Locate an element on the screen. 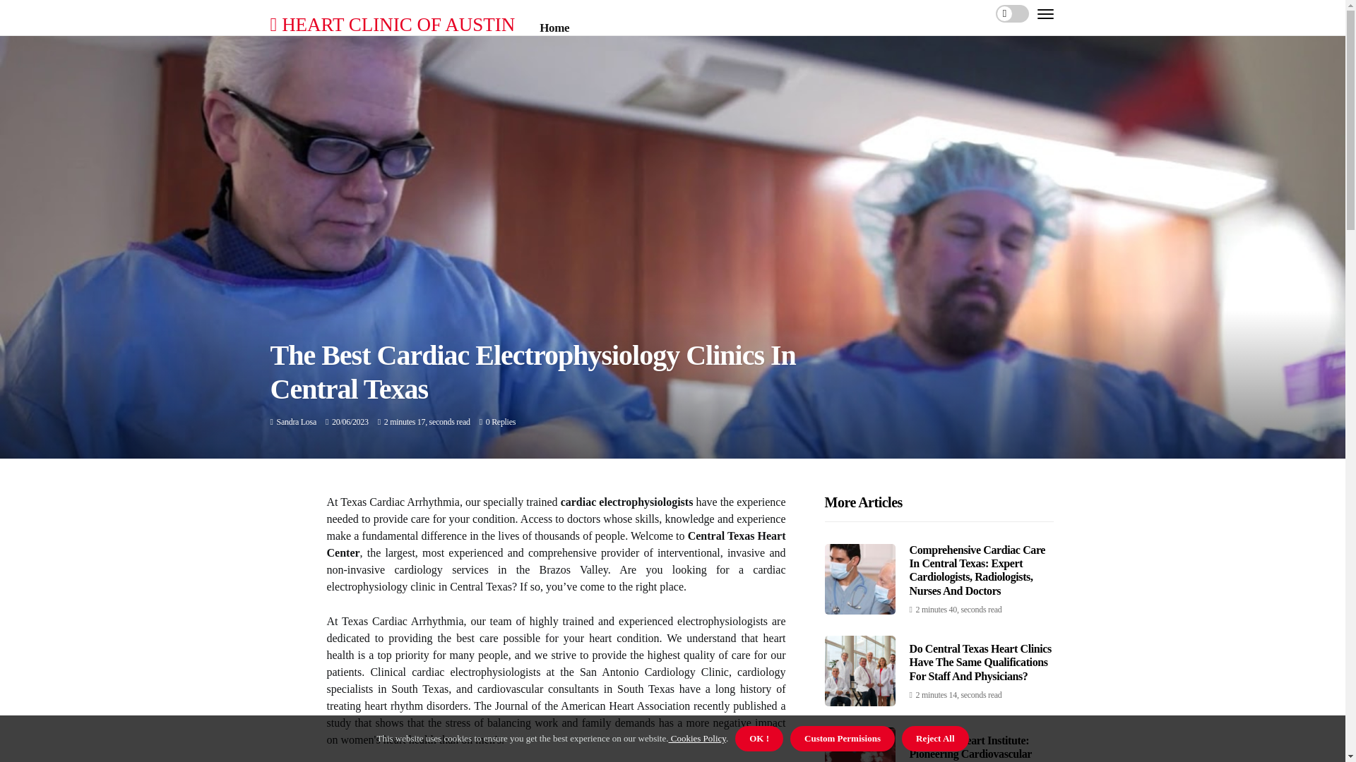 The height and width of the screenshot is (762, 1356). Sandra Losa is located at coordinates (296, 421).